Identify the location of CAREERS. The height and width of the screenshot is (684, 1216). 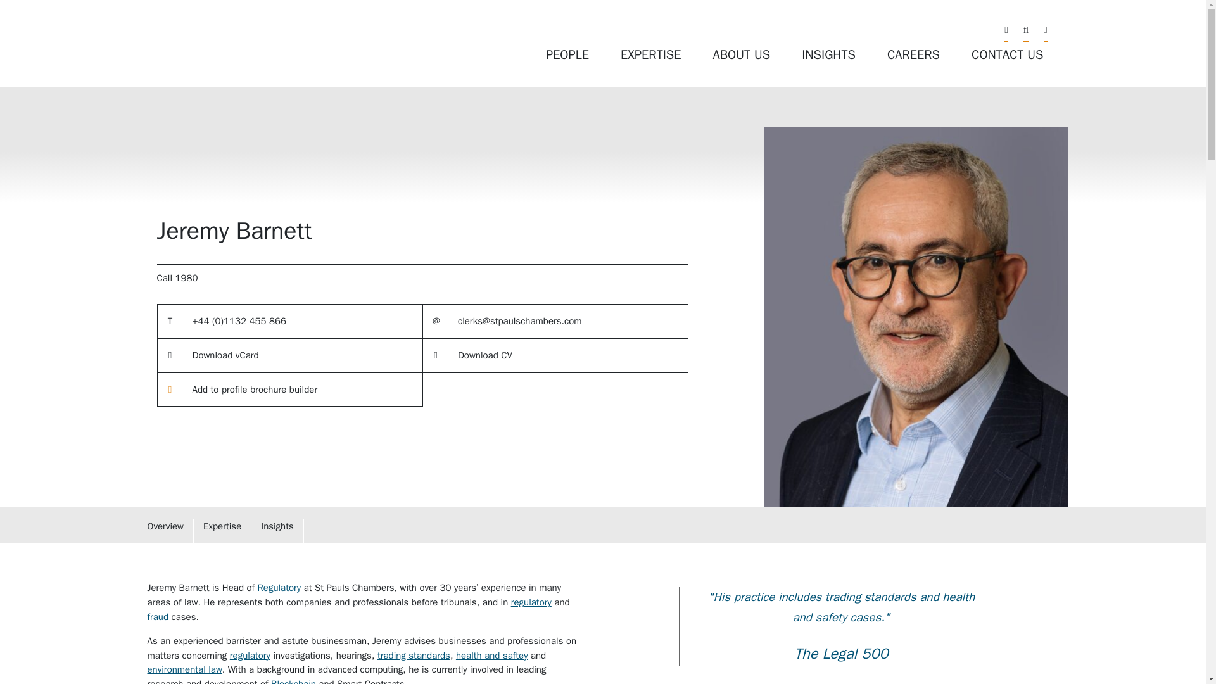
(913, 54).